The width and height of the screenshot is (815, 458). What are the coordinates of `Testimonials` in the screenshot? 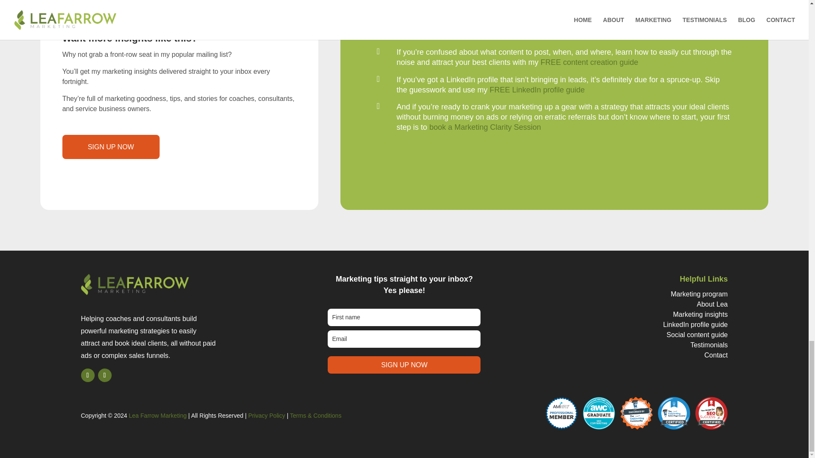 It's located at (709, 344).